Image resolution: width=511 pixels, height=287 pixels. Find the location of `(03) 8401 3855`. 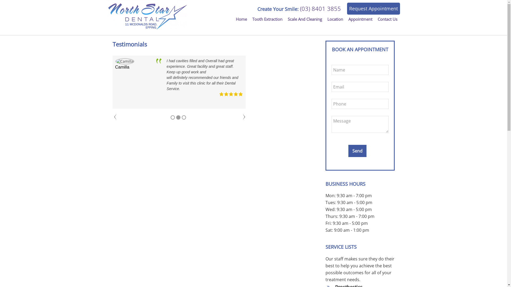

(03) 8401 3855 is located at coordinates (320, 9).